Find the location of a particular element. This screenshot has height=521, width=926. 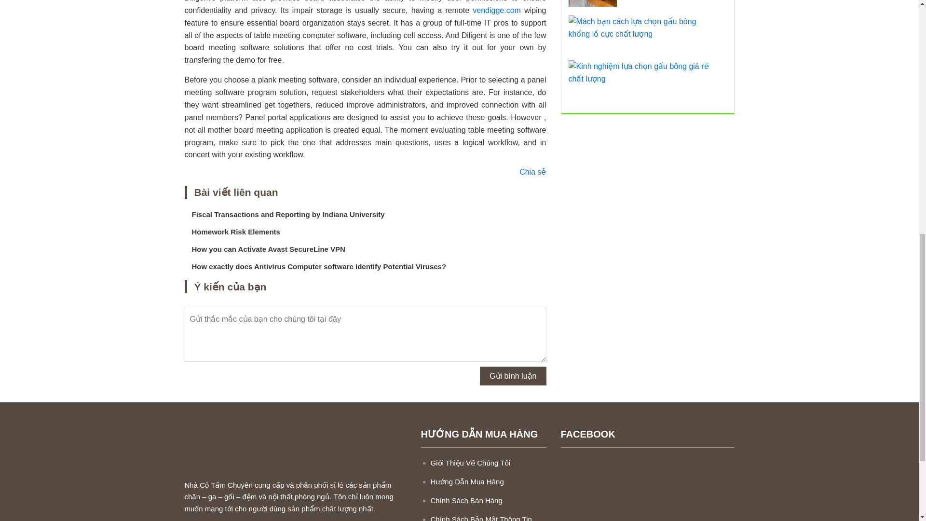

vendigge.com is located at coordinates (496, 10).